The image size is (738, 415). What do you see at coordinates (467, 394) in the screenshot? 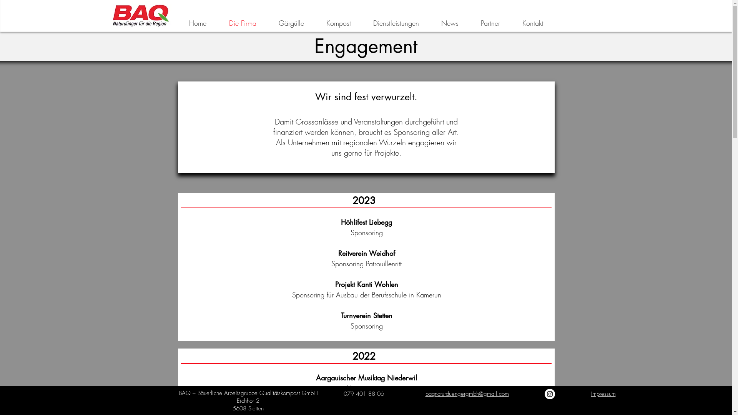
I see `baqnaturduengergmbh@gmail.com` at bounding box center [467, 394].